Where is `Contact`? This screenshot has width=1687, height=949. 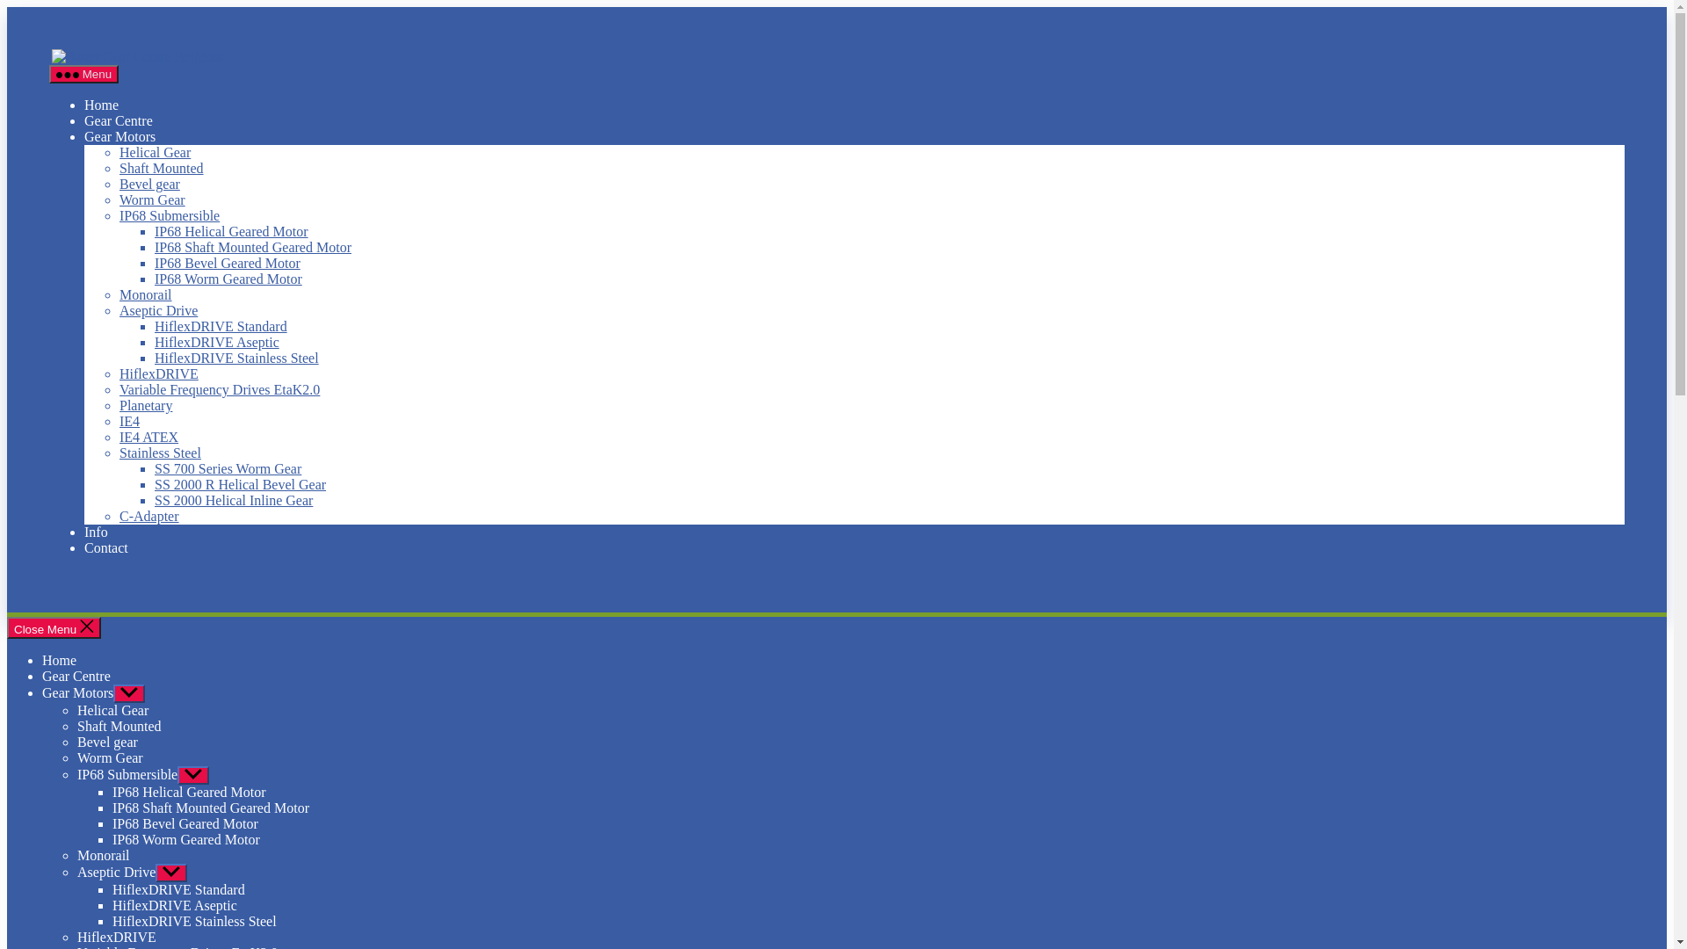
Contact is located at coordinates (106, 548).